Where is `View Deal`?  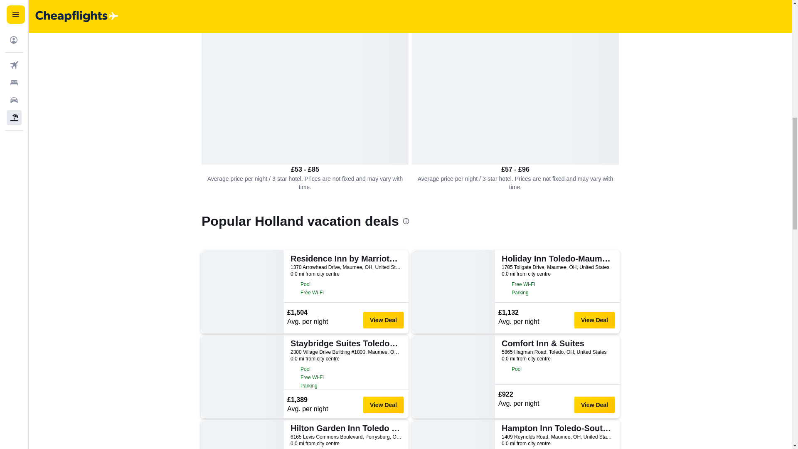
View Deal is located at coordinates (383, 320).